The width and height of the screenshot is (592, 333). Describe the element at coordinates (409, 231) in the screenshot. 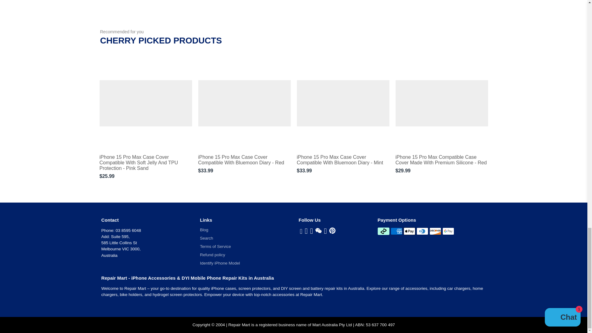

I see `Apple Pay` at that location.